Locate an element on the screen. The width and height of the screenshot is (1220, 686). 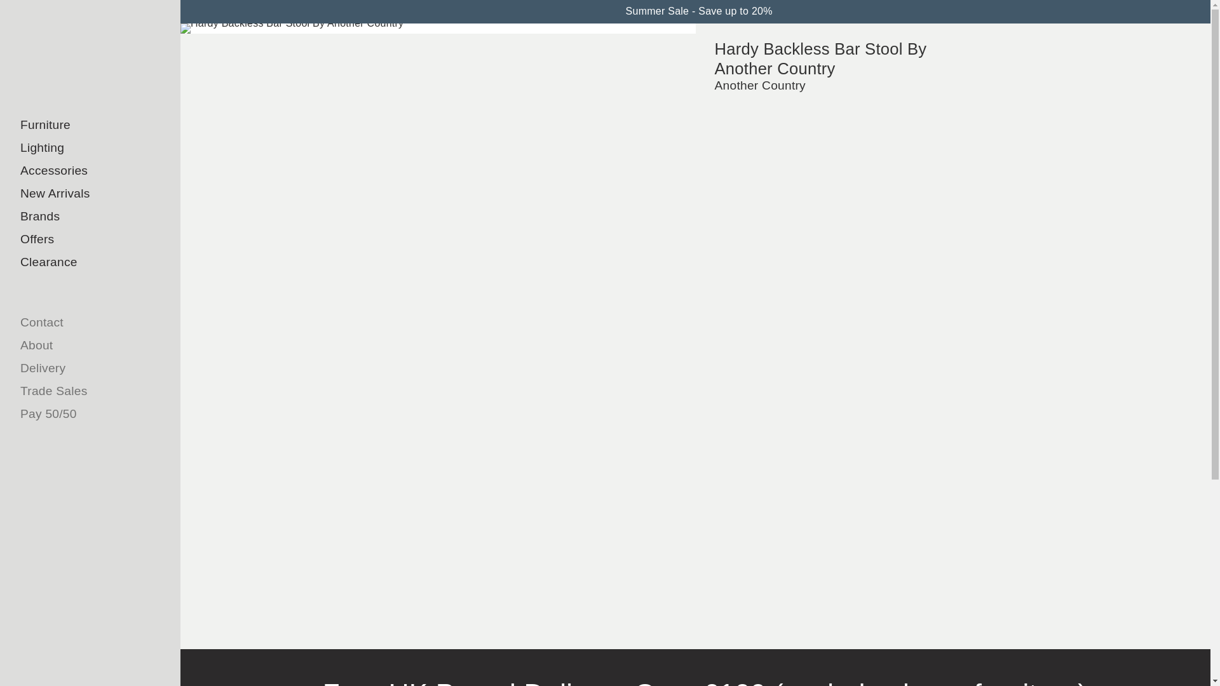
Currency Conversion is located at coordinates (1162, 11).